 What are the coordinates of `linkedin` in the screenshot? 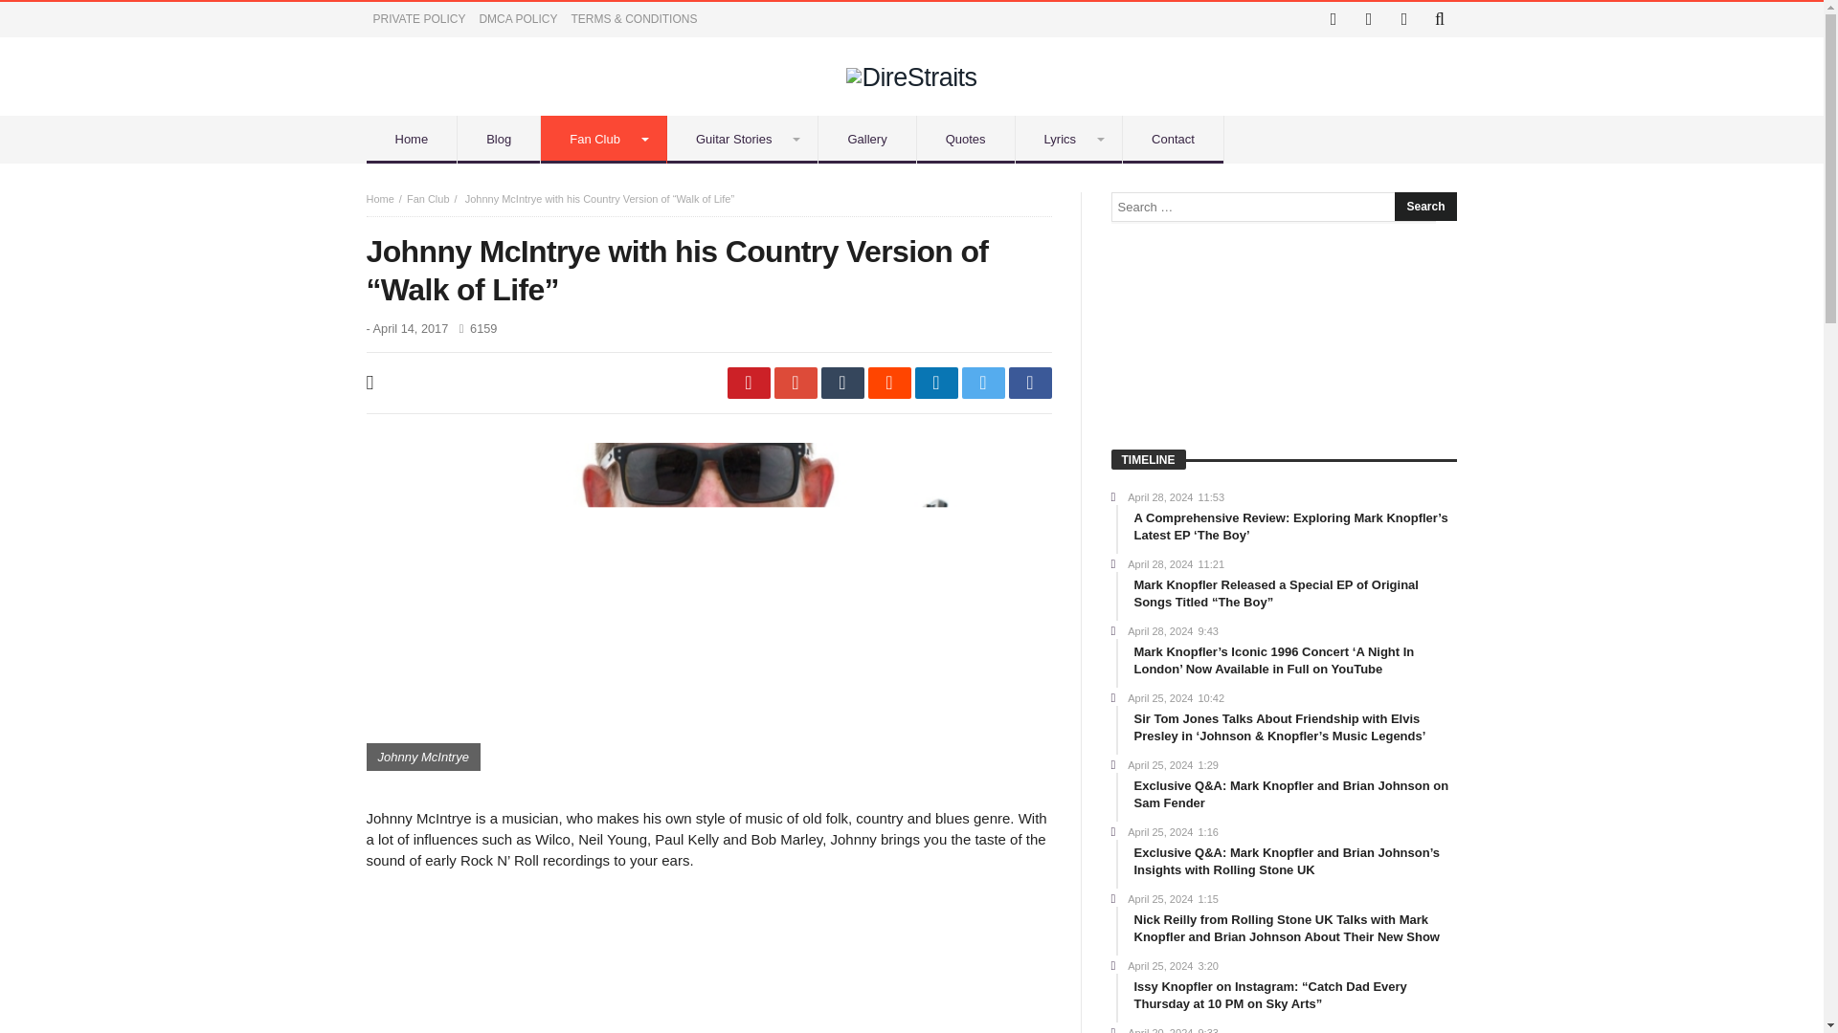 It's located at (936, 383).